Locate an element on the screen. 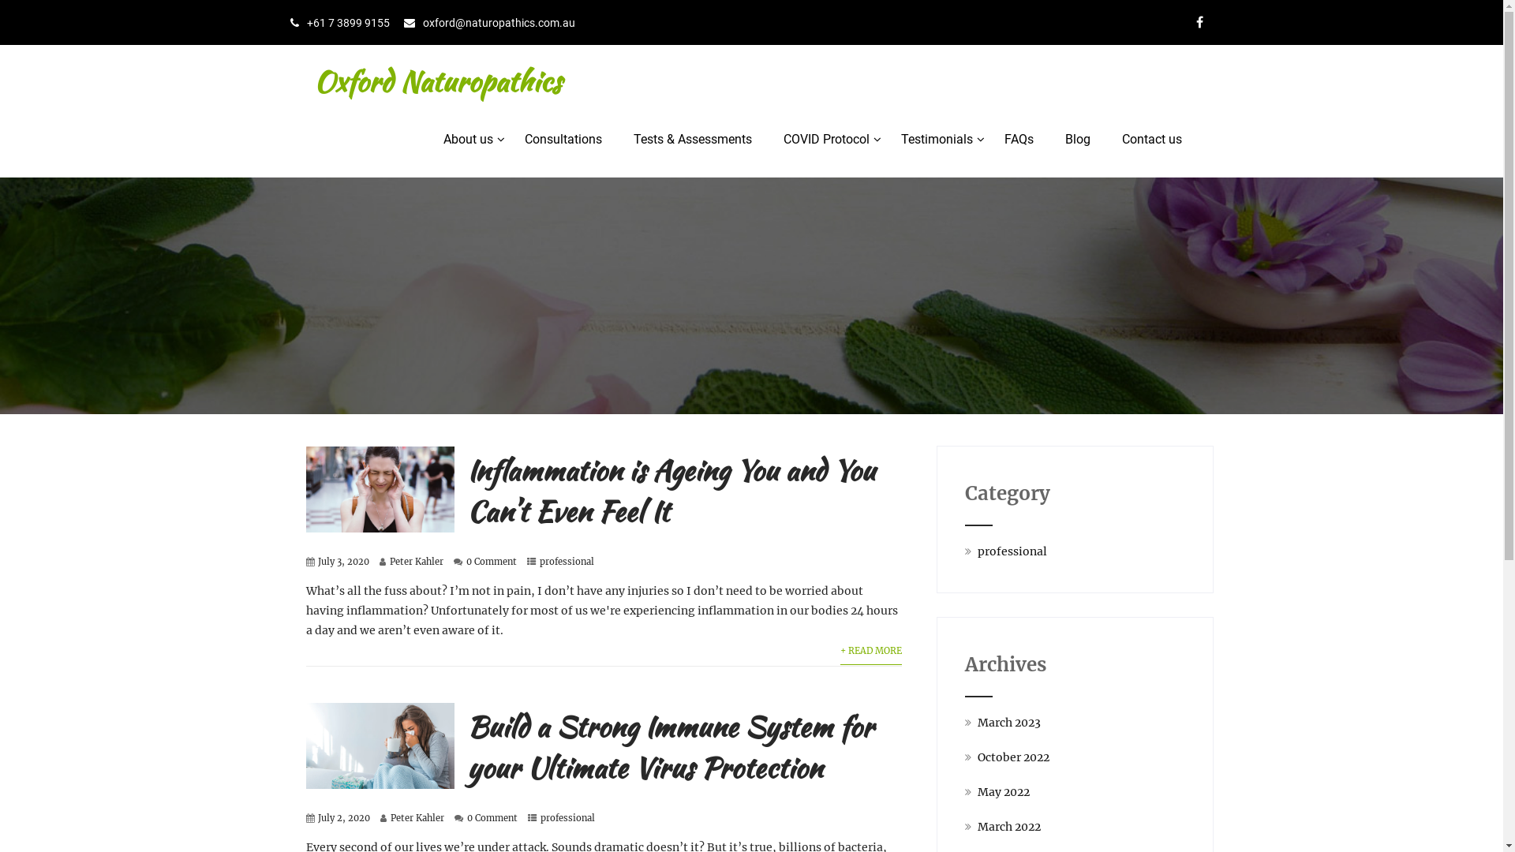 This screenshot has height=852, width=1515. May 2022 is located at coordinates (1004, 792).